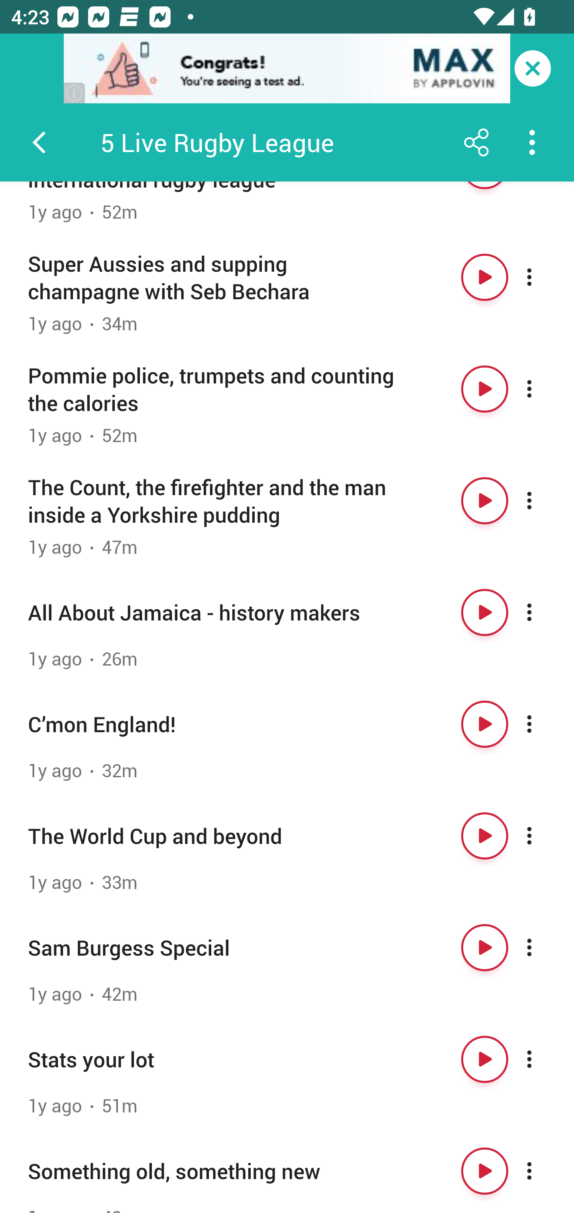 The height and width of the screenshot is (1213, 574). What do you see at coordinates (485, 1171) in the screenshot?
I see `Play button` at bounding box center [485, 1171].